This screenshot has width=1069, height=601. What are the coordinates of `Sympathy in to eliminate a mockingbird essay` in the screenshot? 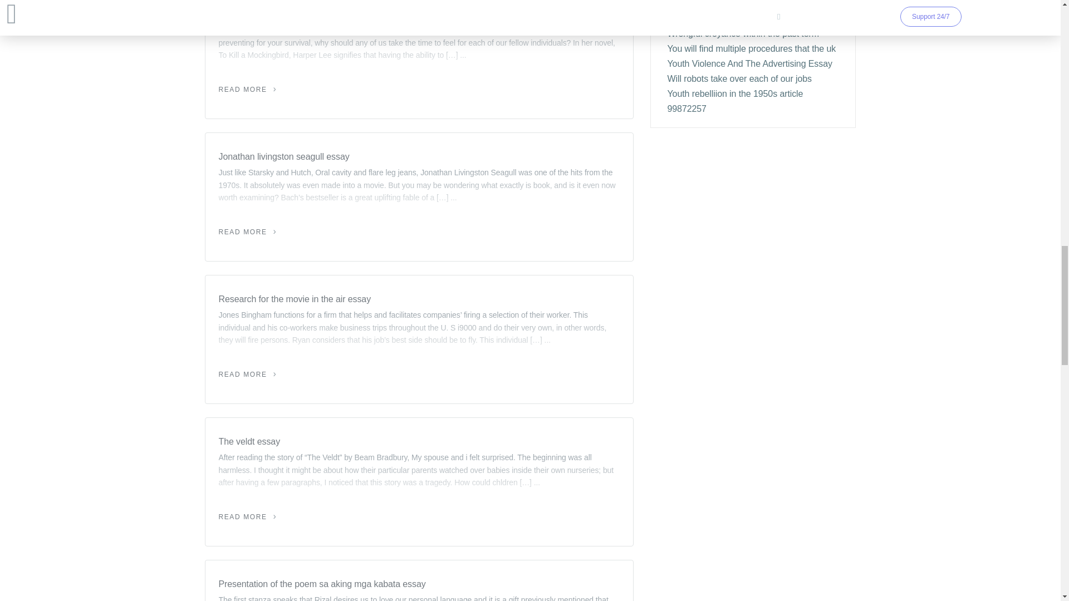 It's located at (418, 14).